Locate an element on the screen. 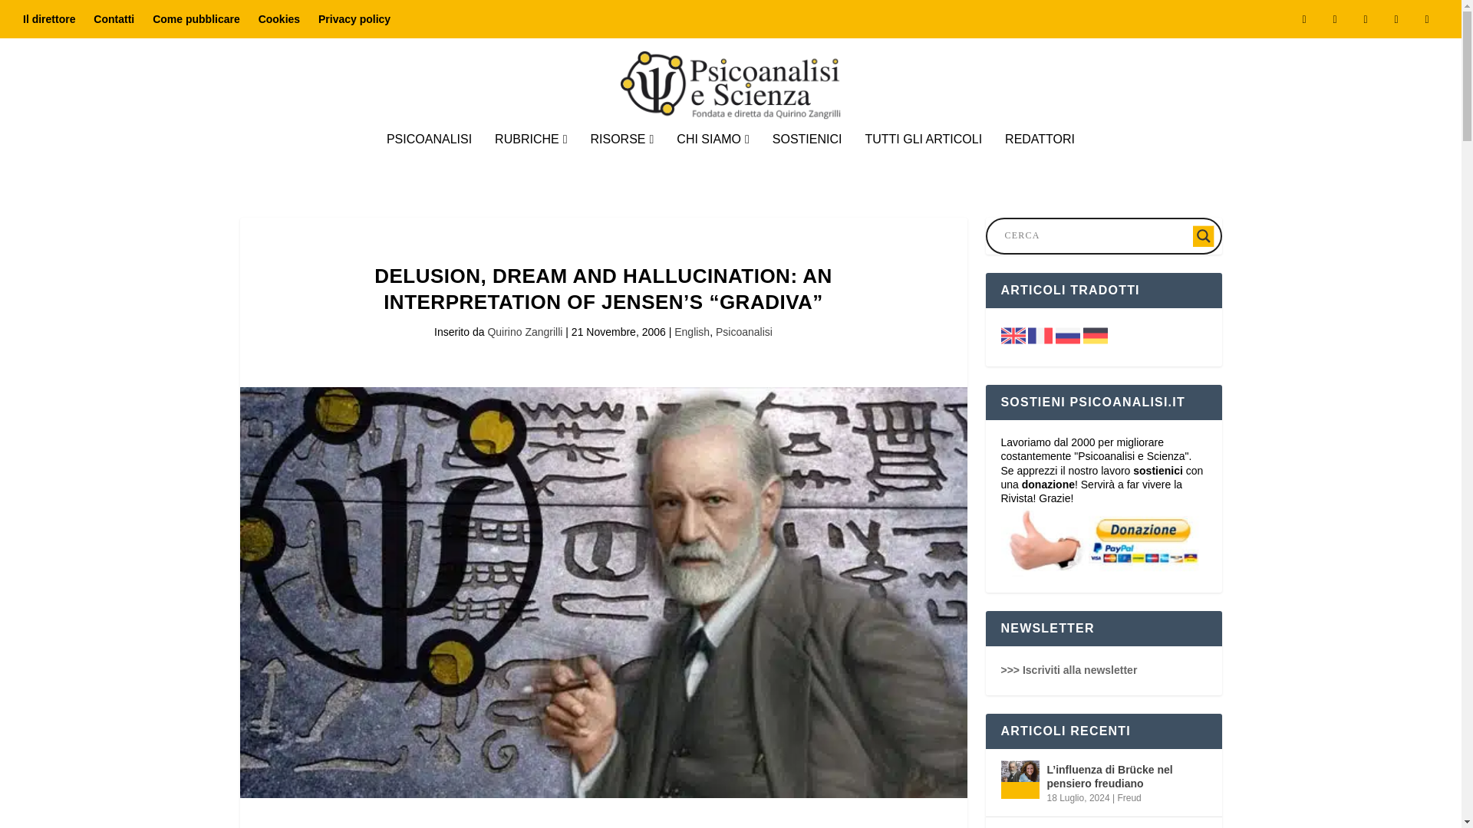 Image resolution: width=1473 pixels, height=828 pixels. PSICOANALISI is located at coordinates (428, 159).